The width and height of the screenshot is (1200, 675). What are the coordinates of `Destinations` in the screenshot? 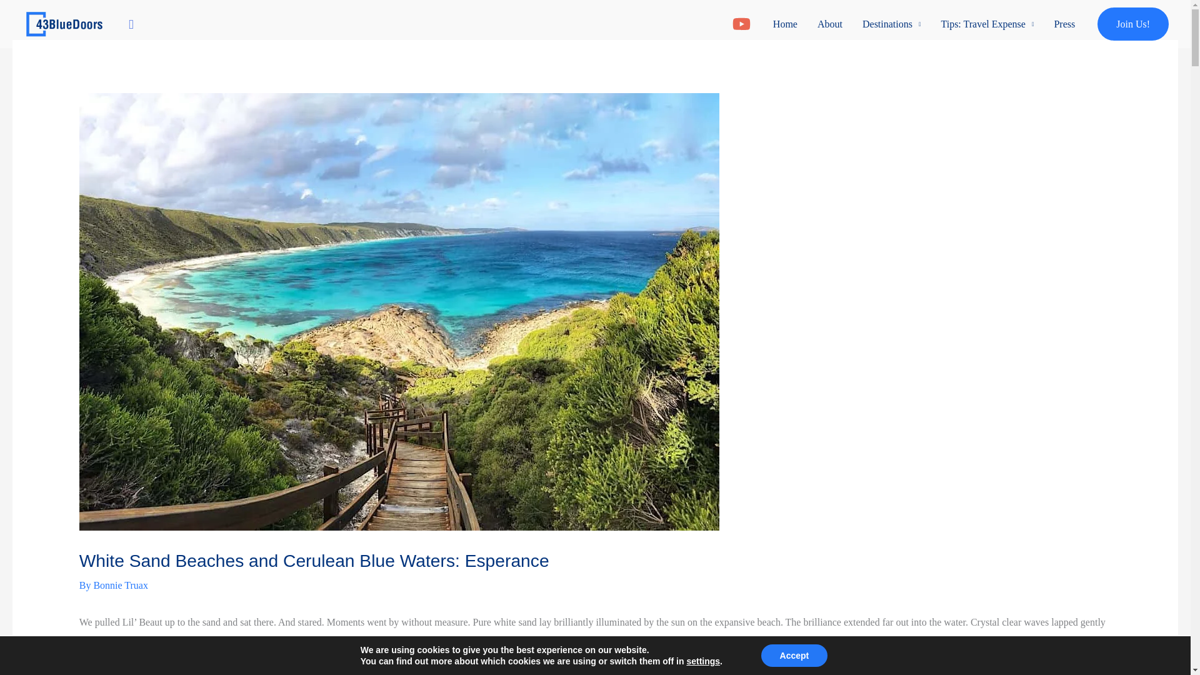 It's located at (891, 24).